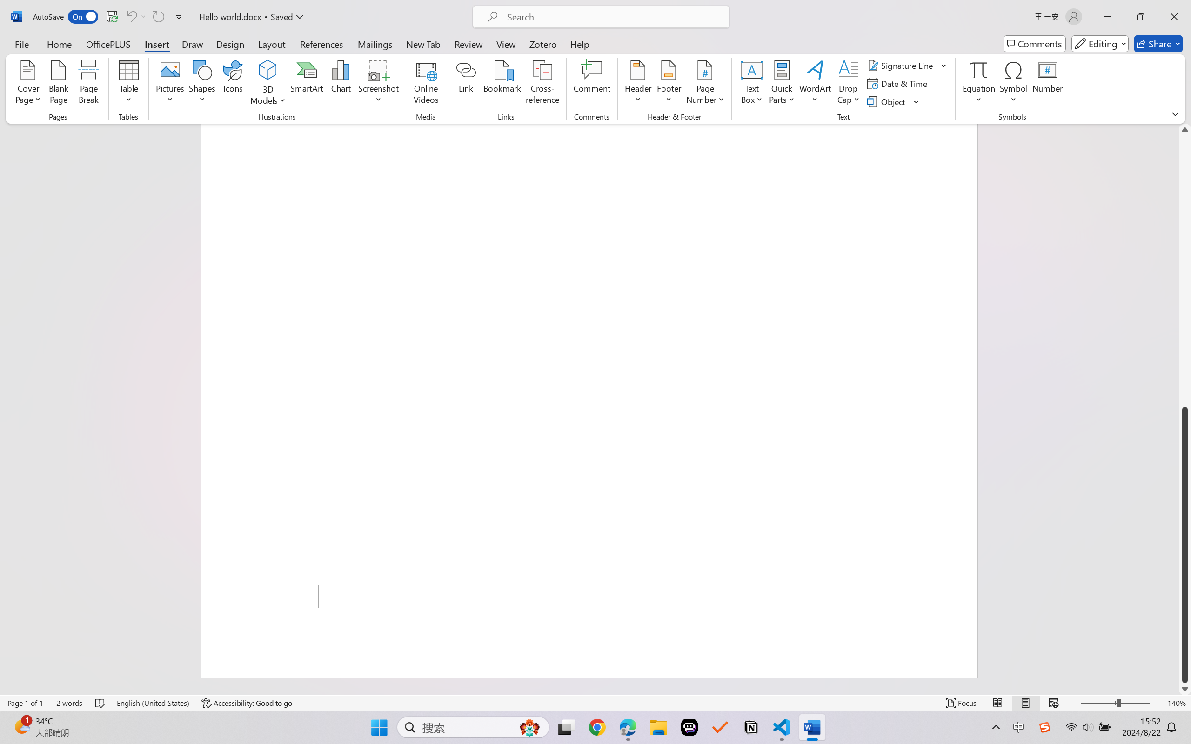  Describe the element at coordinates (58, 84) in the screenshot. I see `Blank Page` at that location.